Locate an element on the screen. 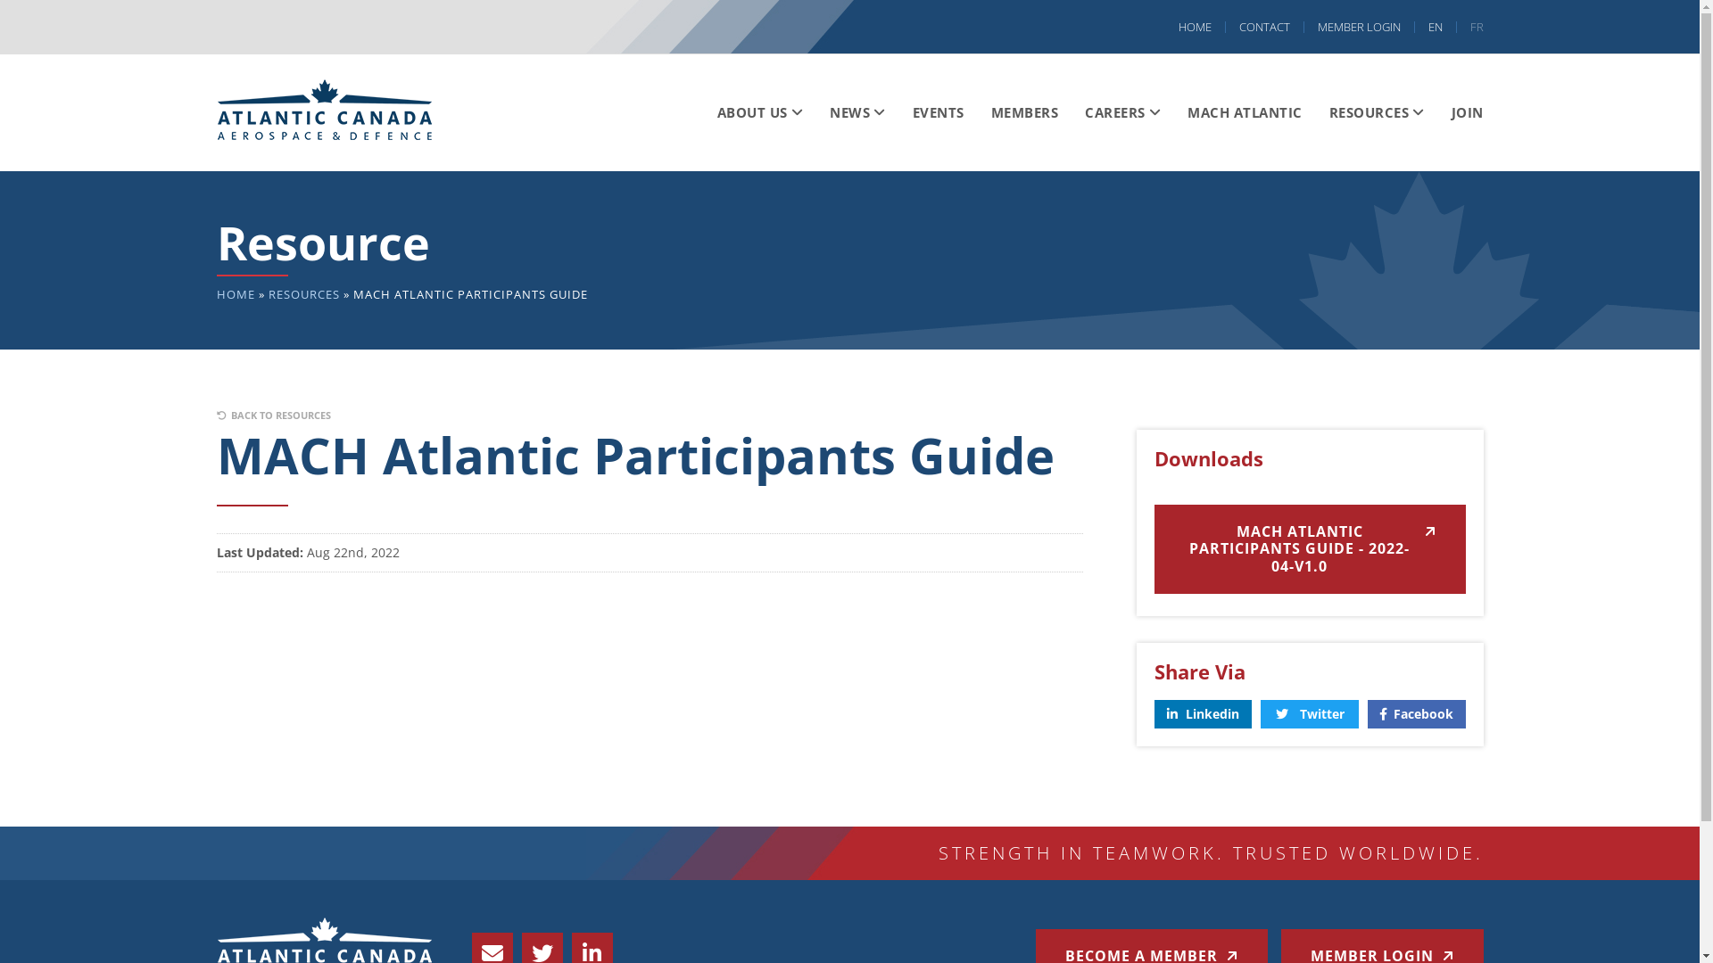 This screenshot has width=1713, height=963. BACK TO RESOURCES is located at coordinates (273, 416).